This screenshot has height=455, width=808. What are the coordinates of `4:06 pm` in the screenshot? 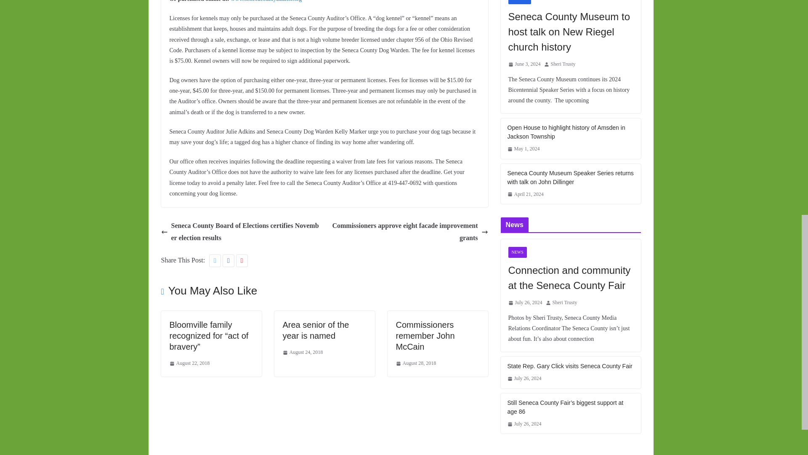 It's located at (303, 352).